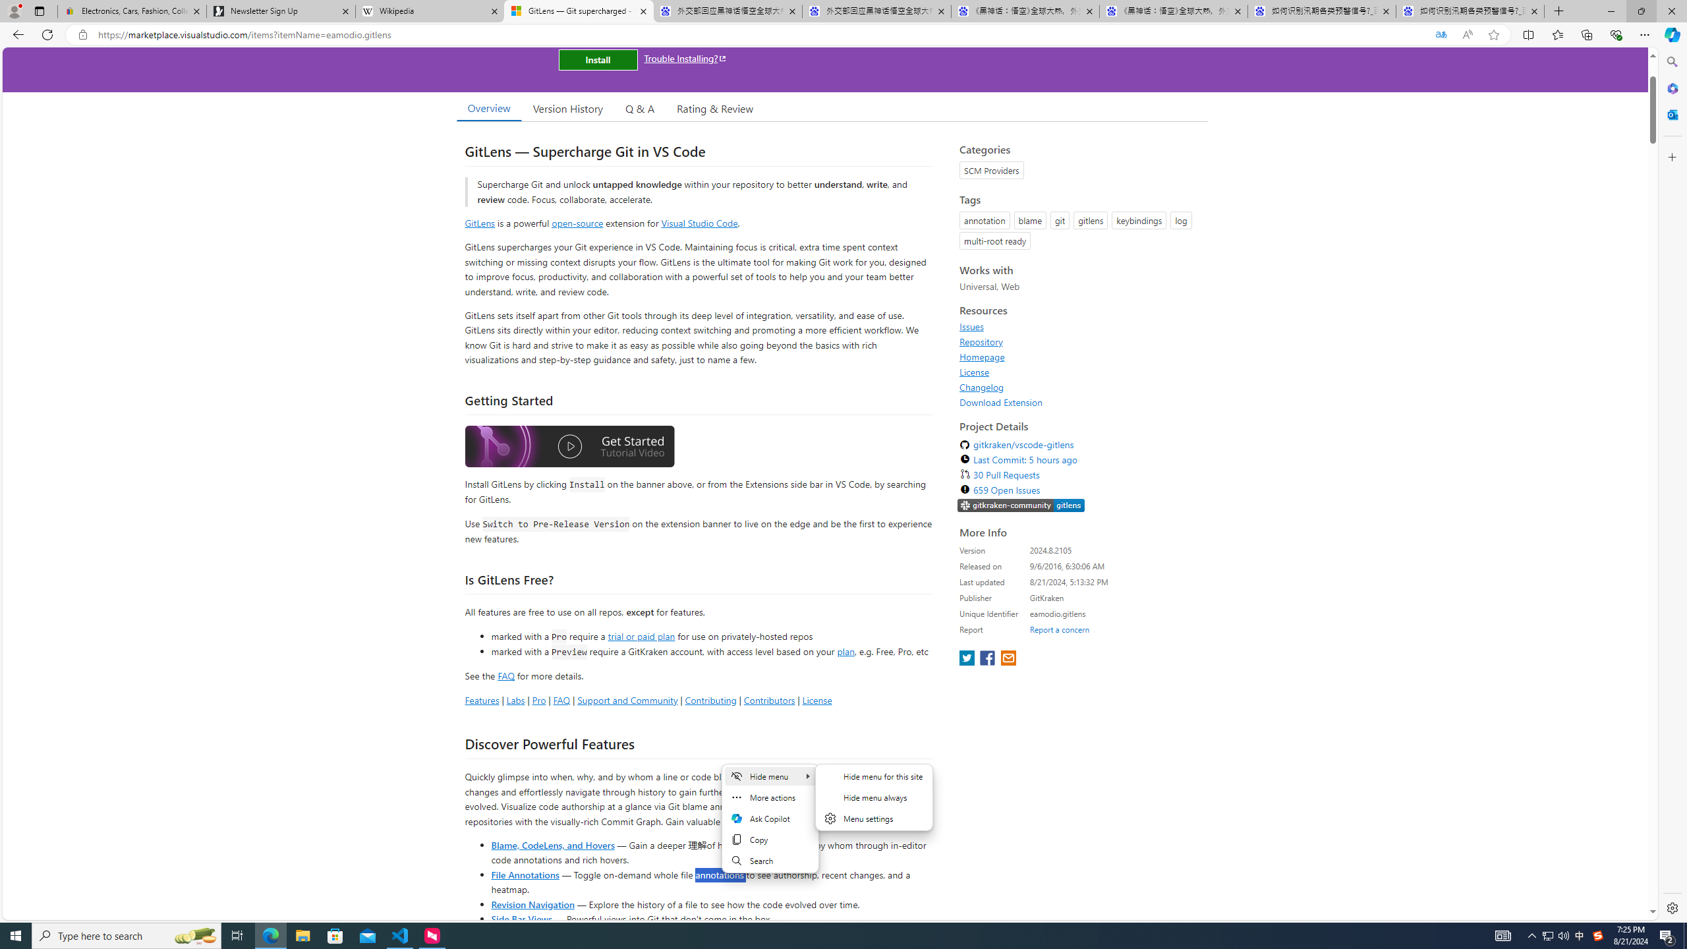 The image size is (1687, 949). Describe the element at coordinates (700, 223) in the screenshot. I see `Visual Studio Code` at that location.